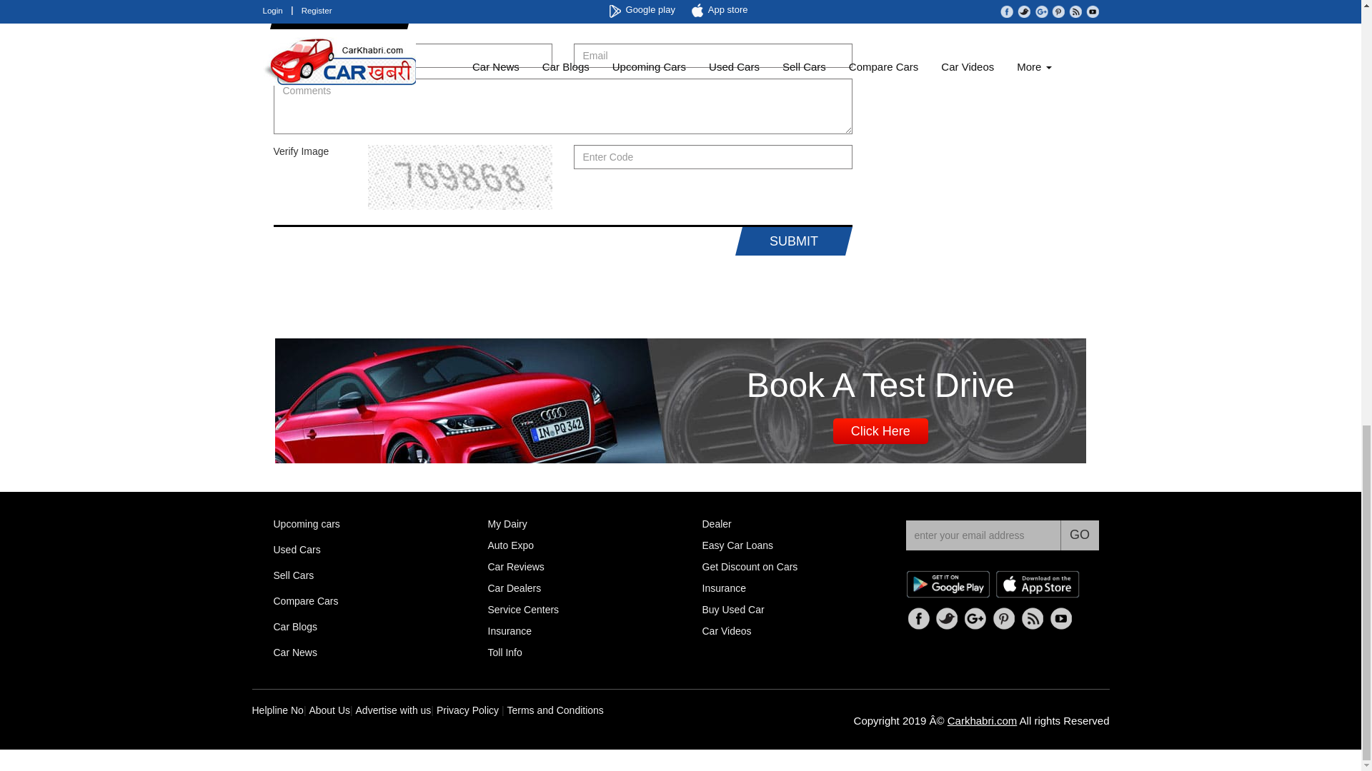 This screenshot has width=1372, height=771. What do you see at coordinates (716, 523) in the screenshot?
I see `Dealer` at bounding box center [716, 523].